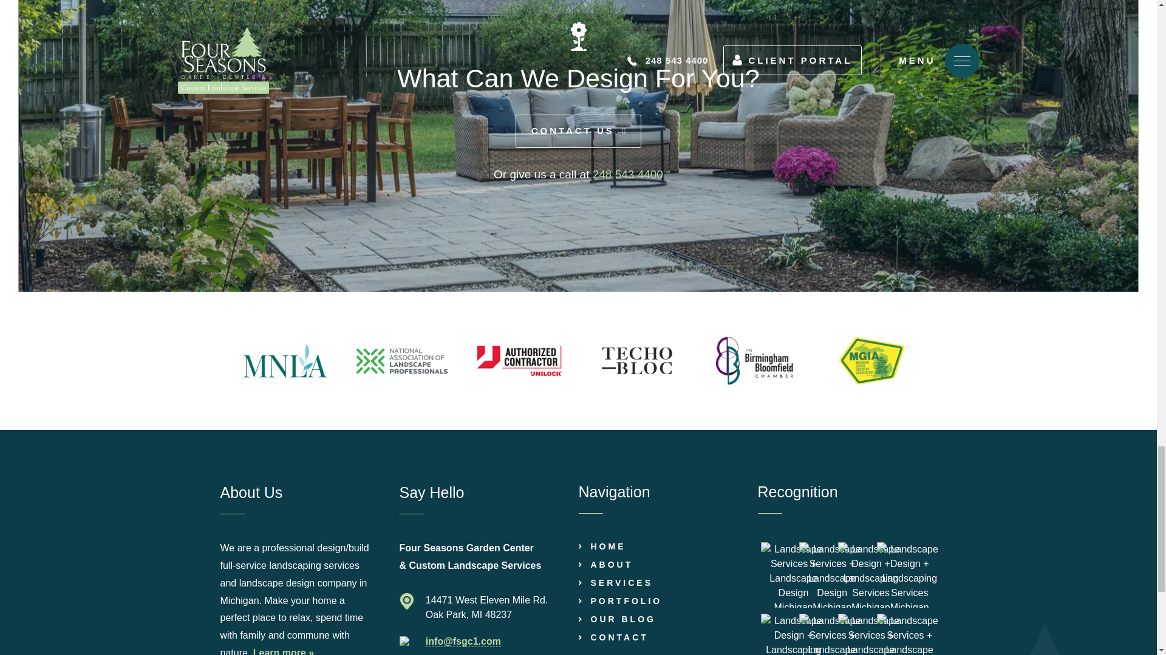  Describe the element at coordinates (617, 620) in the screenshot. I see `OUR BLOG` at that location.